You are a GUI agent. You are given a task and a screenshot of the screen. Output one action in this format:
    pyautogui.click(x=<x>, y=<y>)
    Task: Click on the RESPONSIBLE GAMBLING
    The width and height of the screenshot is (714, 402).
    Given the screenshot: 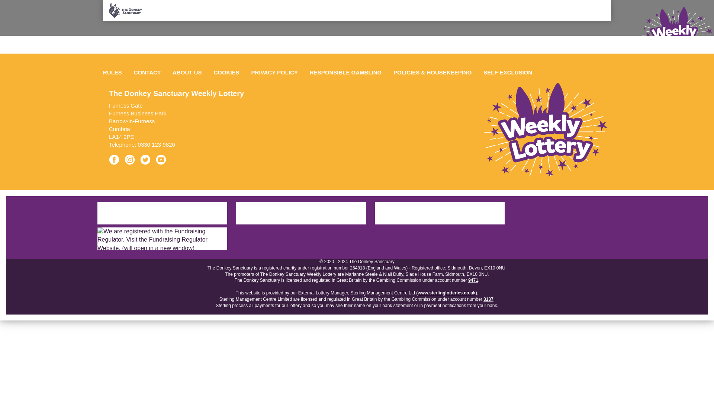 What is the action you would take?
    pyautogui.click(x=346, y=72)
    